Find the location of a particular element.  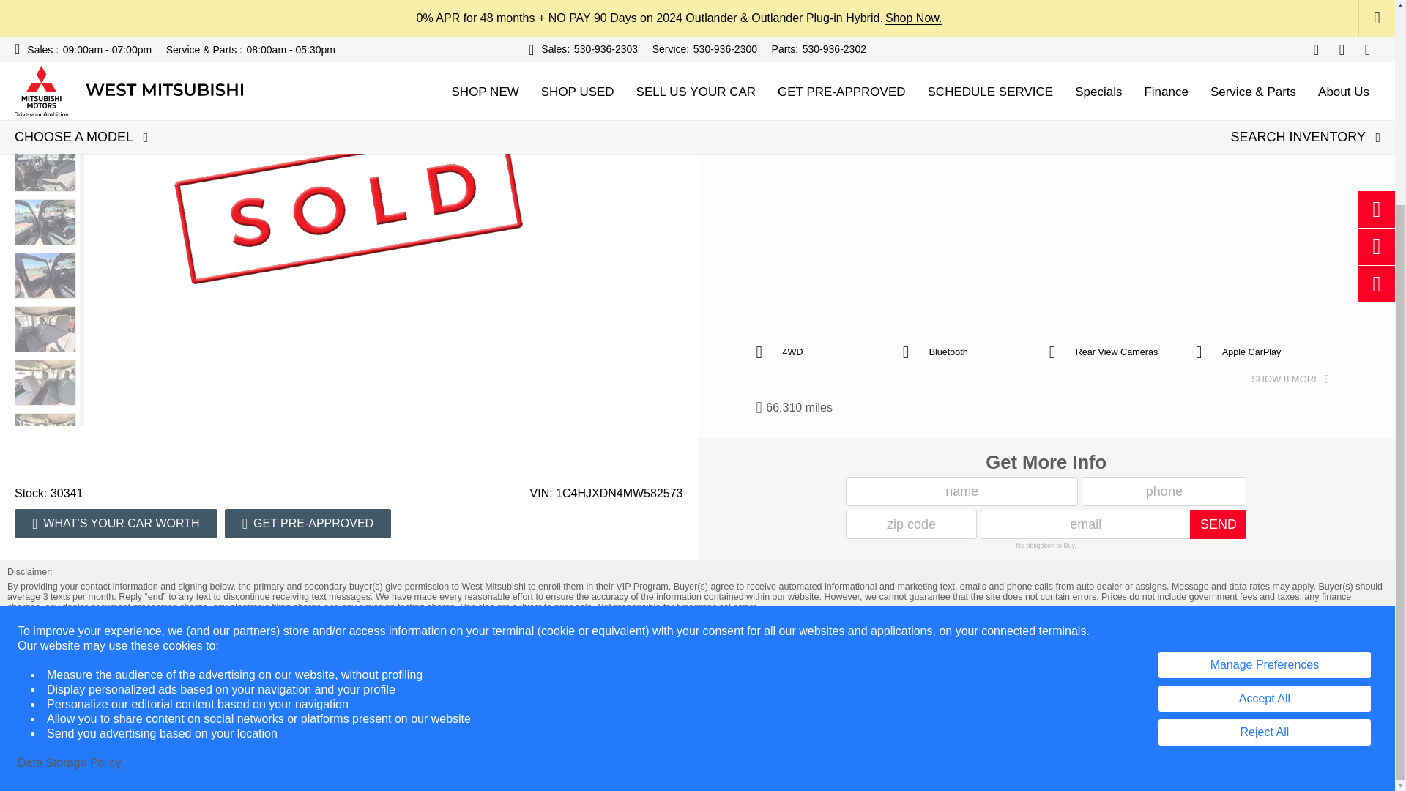

Data Storage Policy is located at coordinates (69, 495).